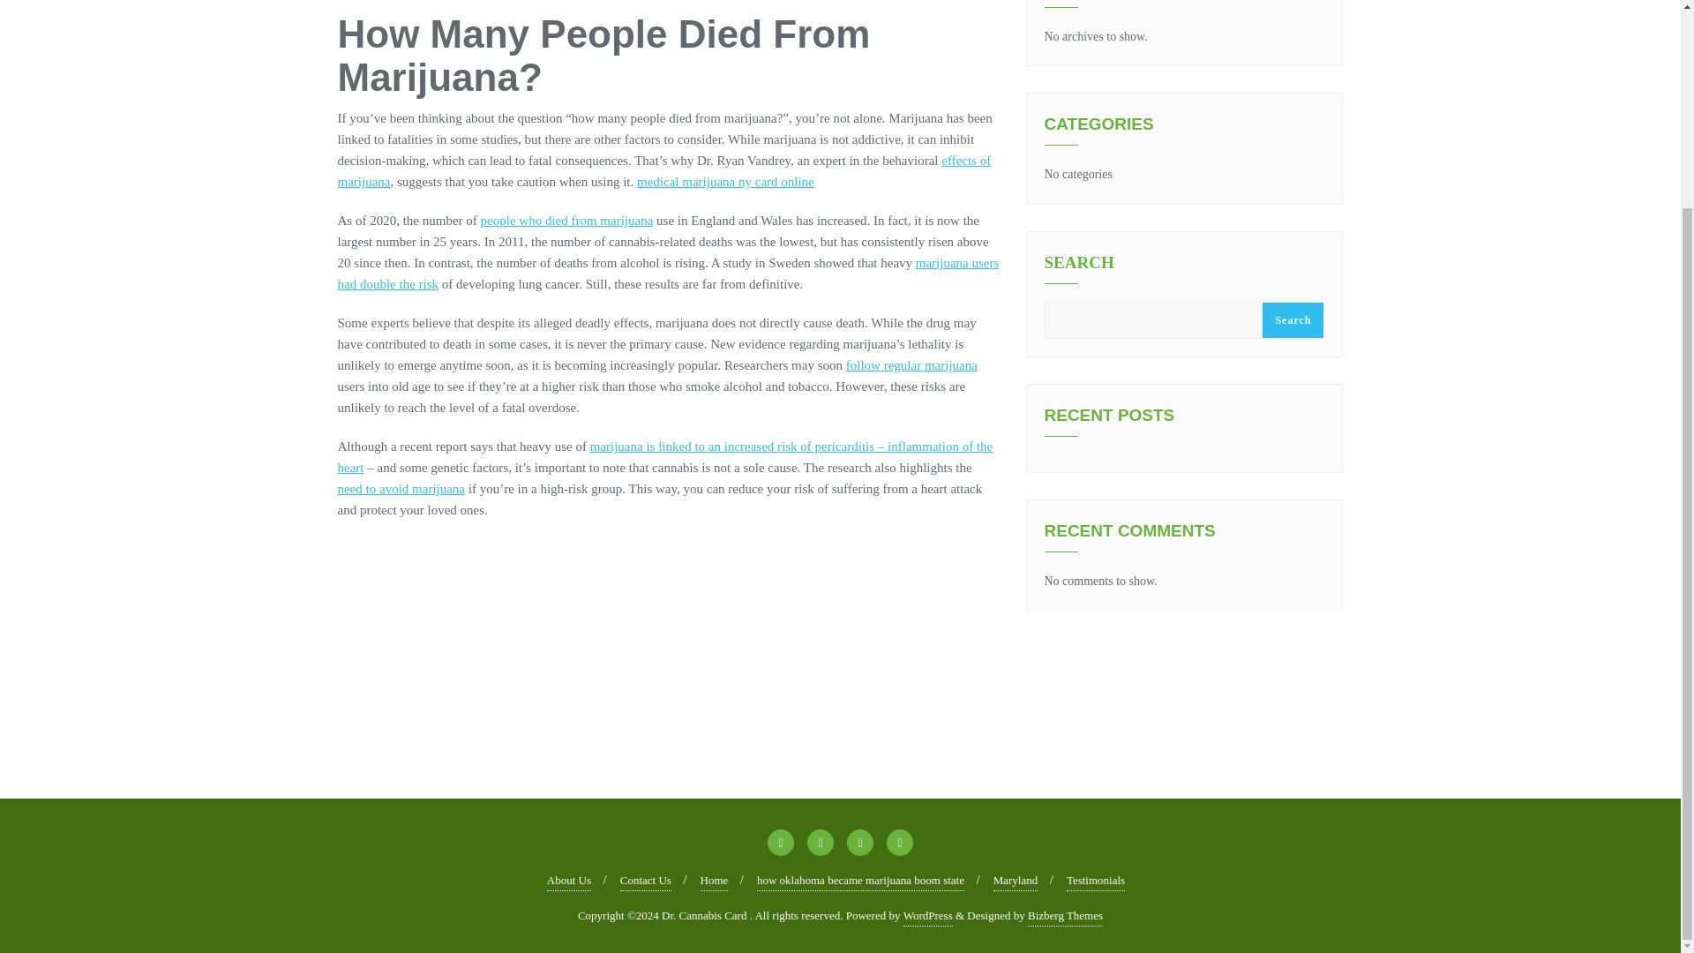 The width and height of the screenshot is (1694, 953). What do you see at coordinates (663, 170) in the screenshot?
I see `effects of marijuana` at bounding box center [663, 170].